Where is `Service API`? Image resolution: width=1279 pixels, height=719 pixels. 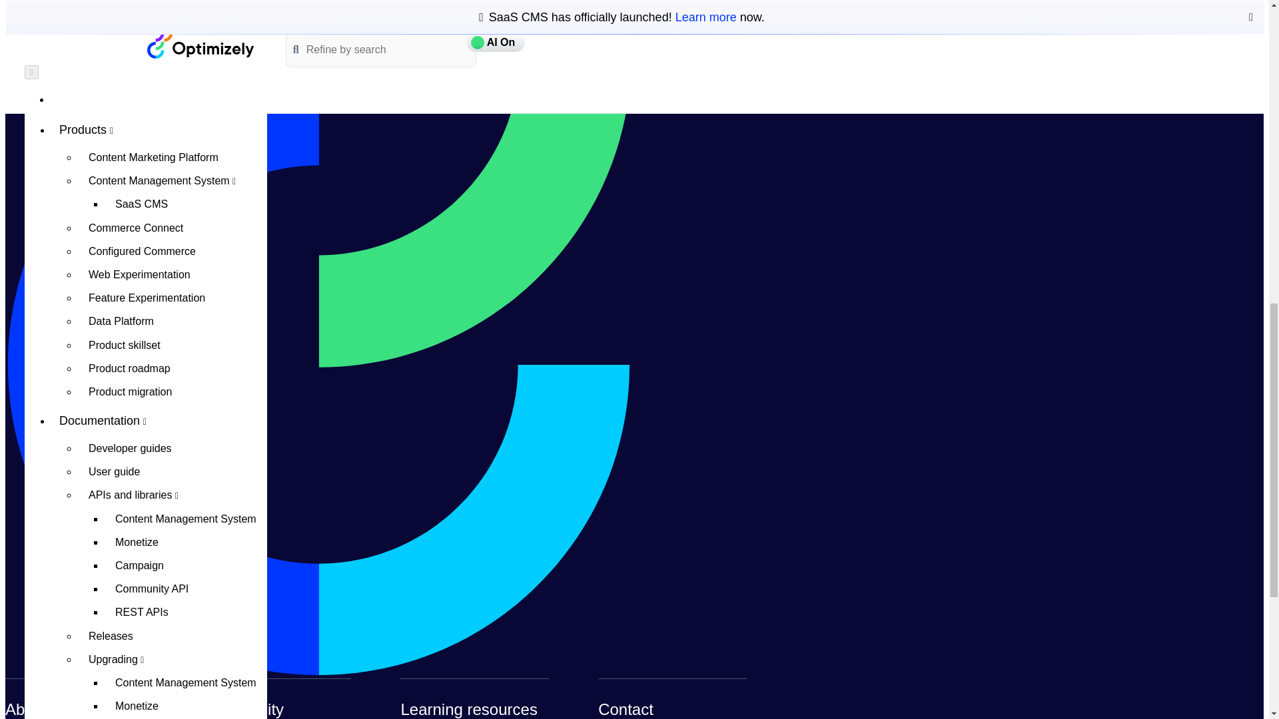 Service API is located at coordinates (186, 88).